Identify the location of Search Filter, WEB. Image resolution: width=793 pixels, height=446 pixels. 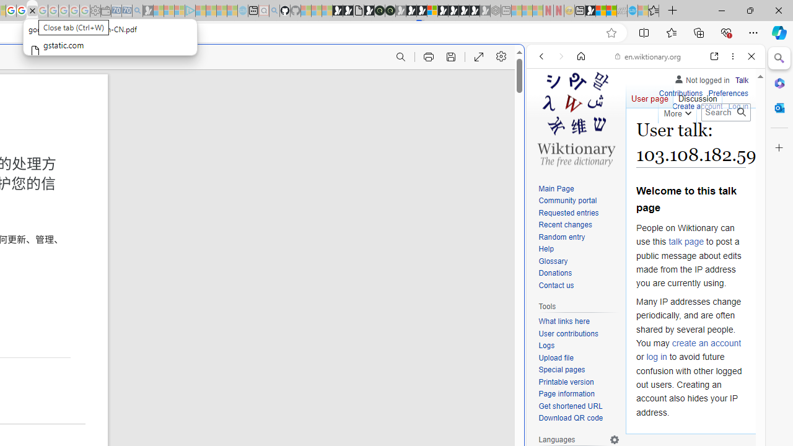
(546, 141).